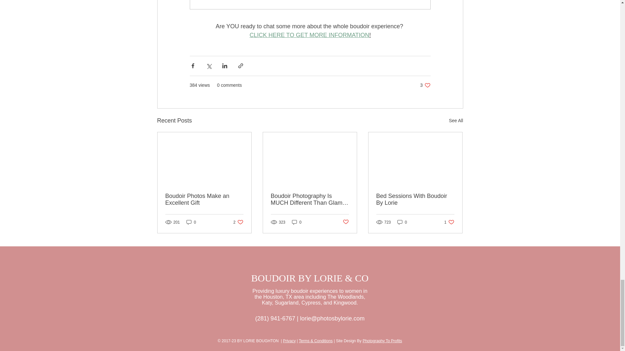 The height and width of the screenshot is (351, 625). What do you see at coordinates (425, 85) in the screenshot?
I see `0` at bounding box center [425, 85].